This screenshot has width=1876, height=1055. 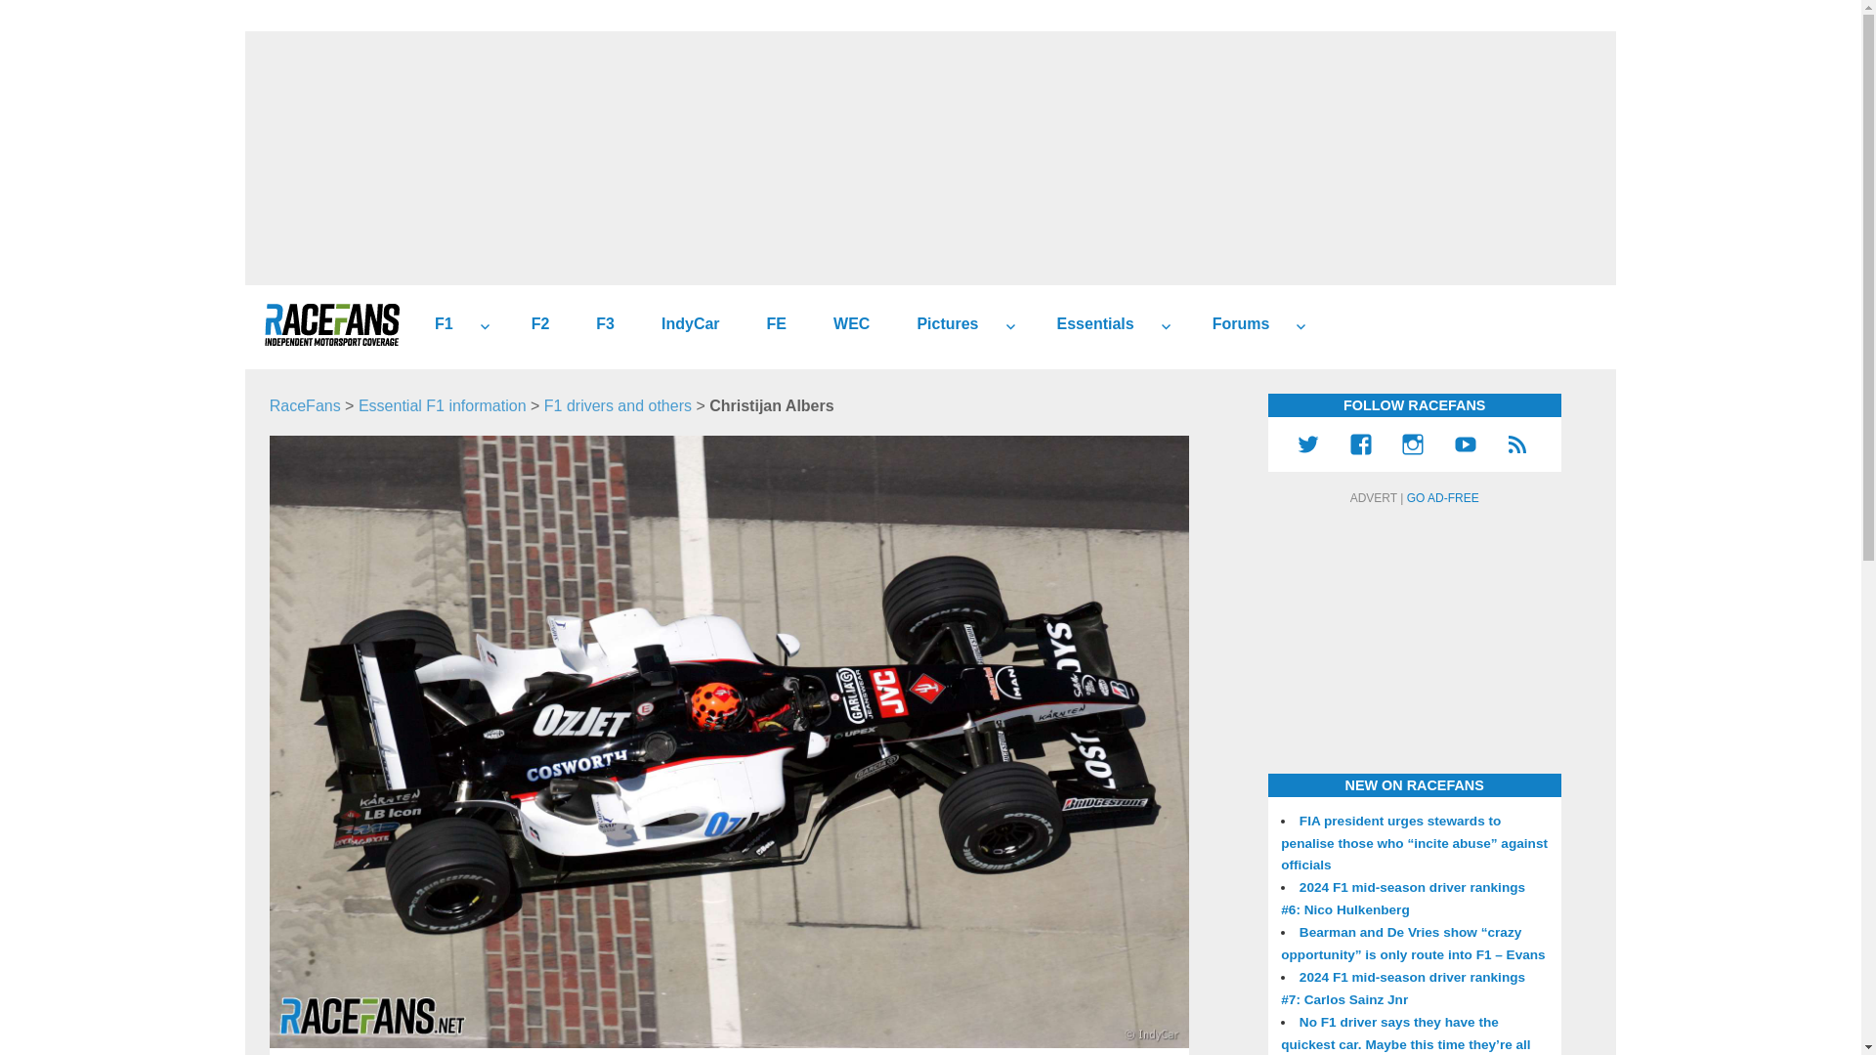 I want to click on F1, so click(x=436, y=324).